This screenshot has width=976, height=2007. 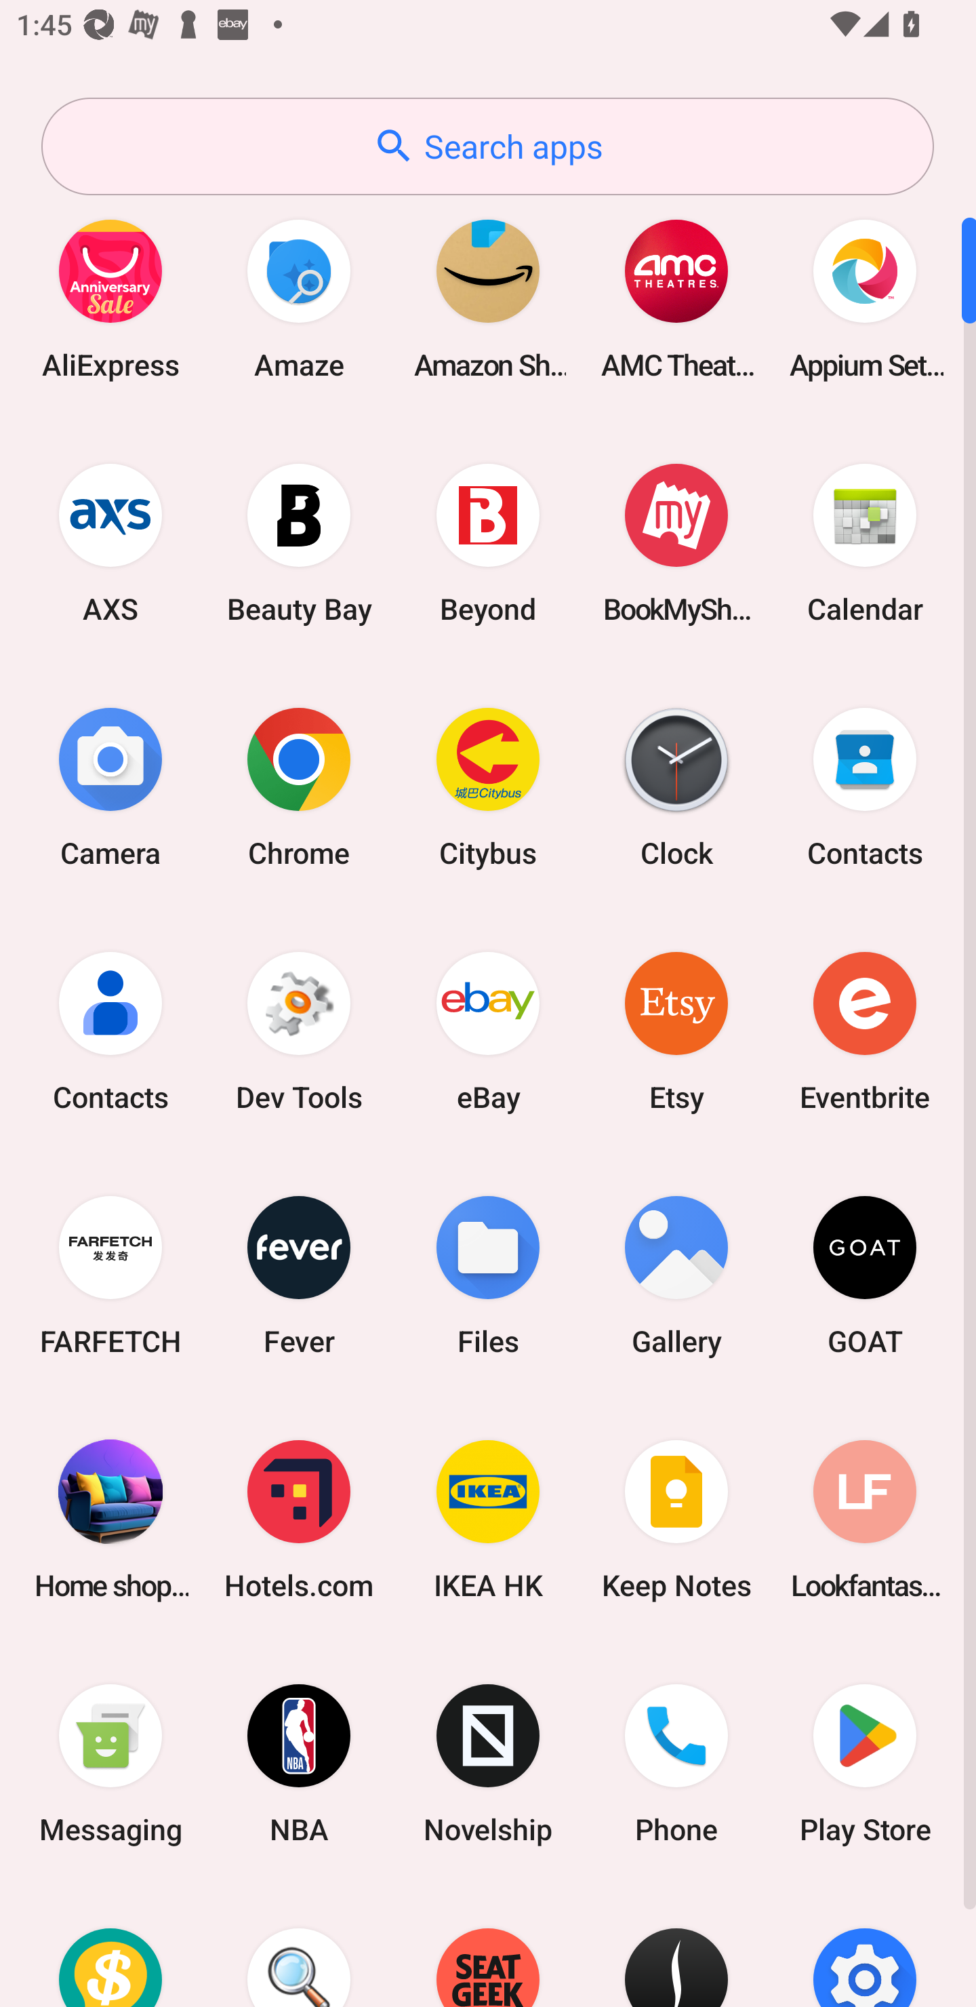 I want to click on Calendar, so click(x=865, y=542).